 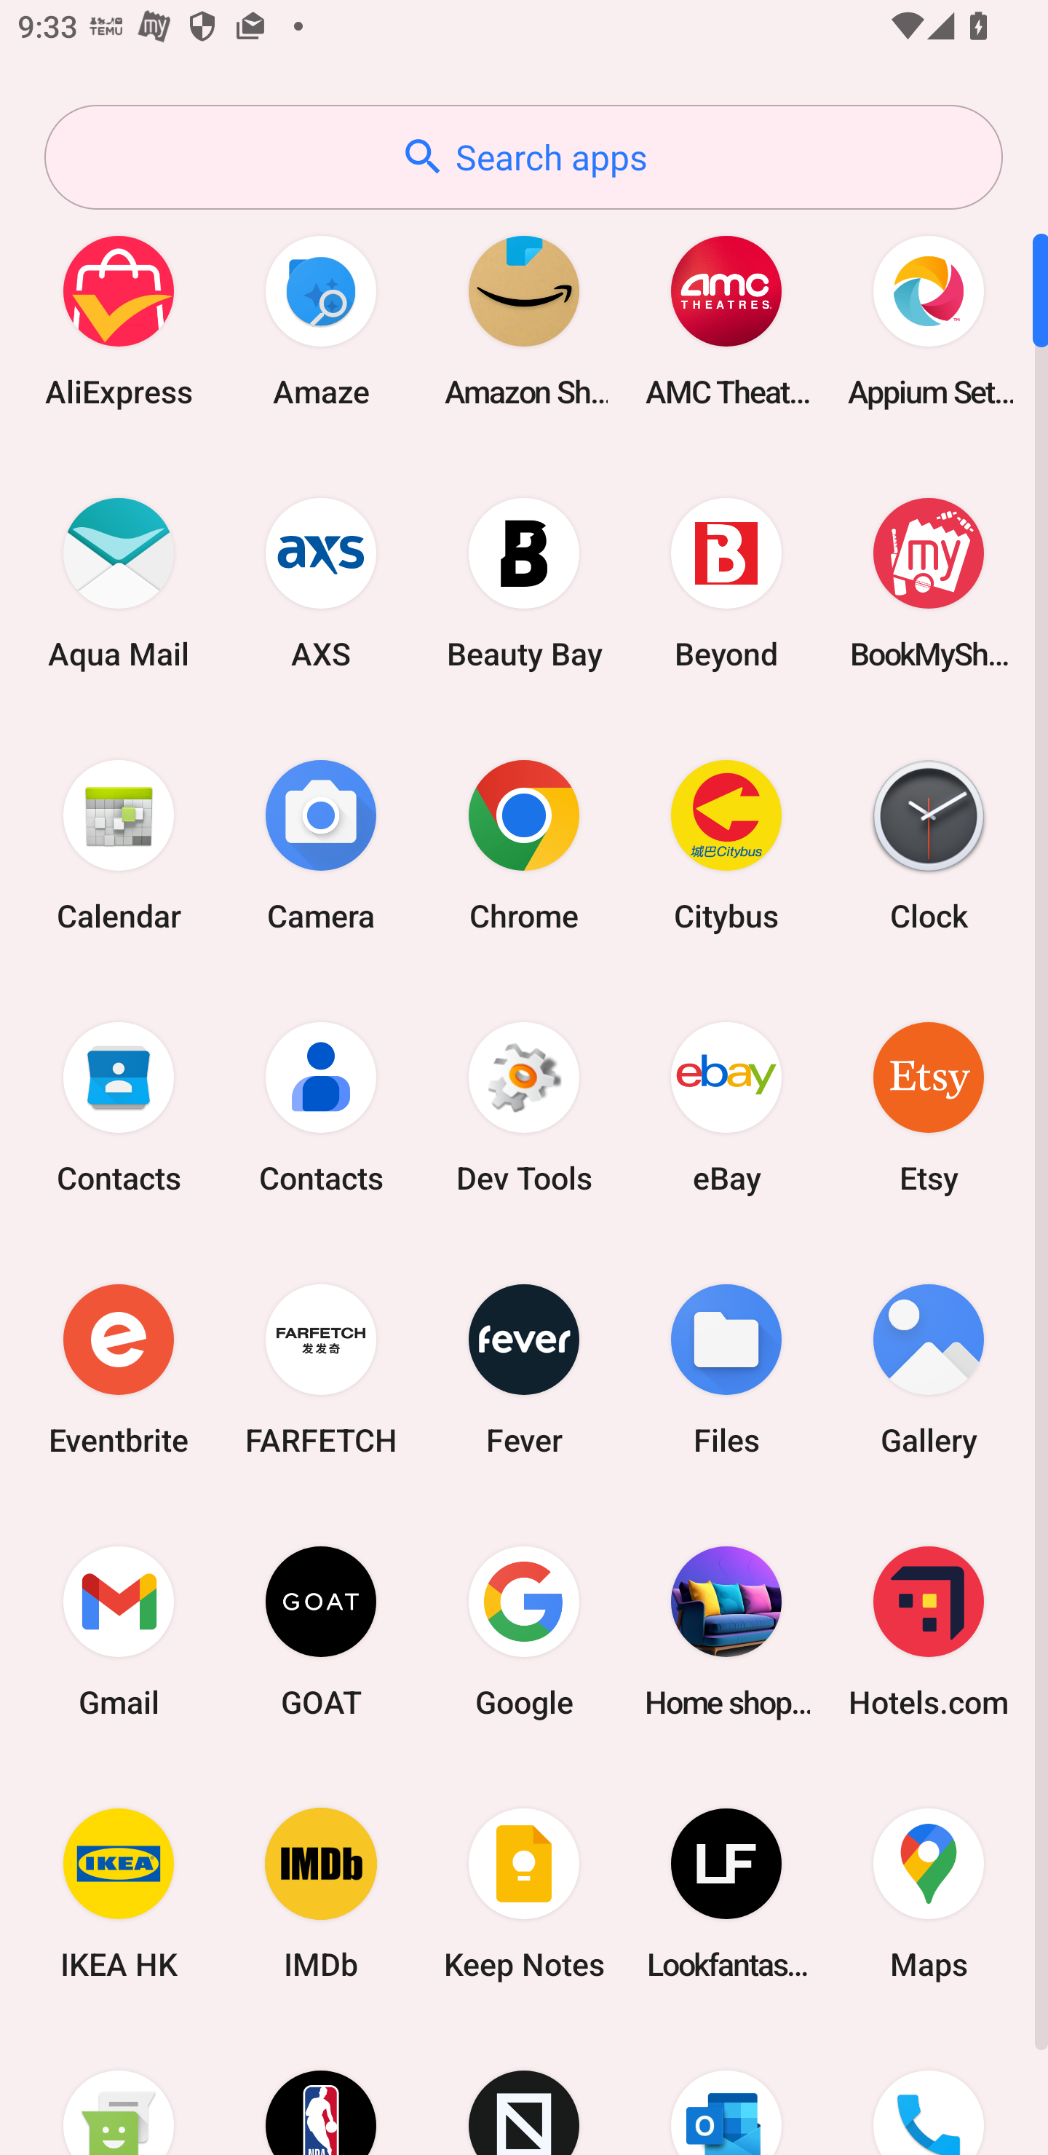 What do you see at coordinates (726, 1631) in the screenshot?
I see `Home shopping` at bounding box center [726, 1631].